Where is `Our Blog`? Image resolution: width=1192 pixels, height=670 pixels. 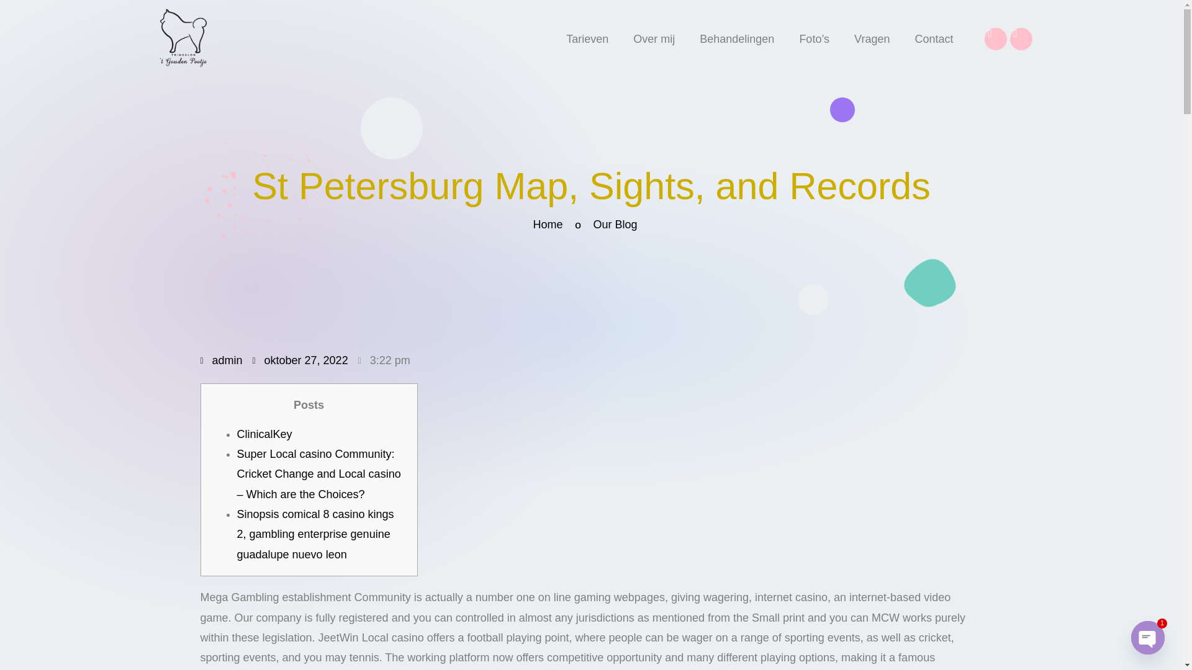
Our Blog is located at coordinates (605, 225).